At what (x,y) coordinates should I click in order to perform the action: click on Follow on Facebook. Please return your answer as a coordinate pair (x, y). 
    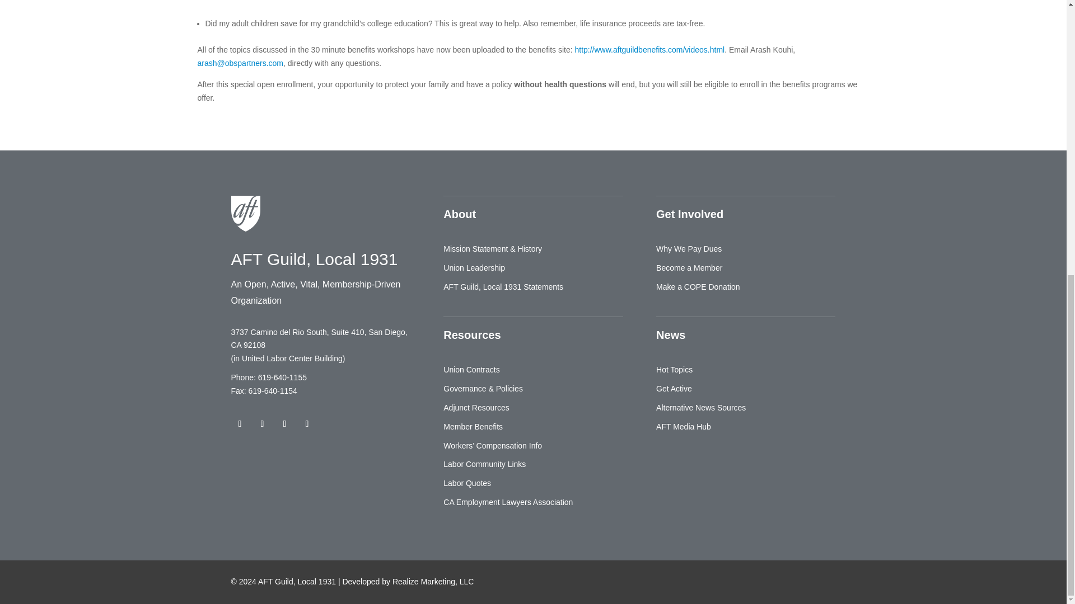
    Looking at the image, I should click on (240, 424).